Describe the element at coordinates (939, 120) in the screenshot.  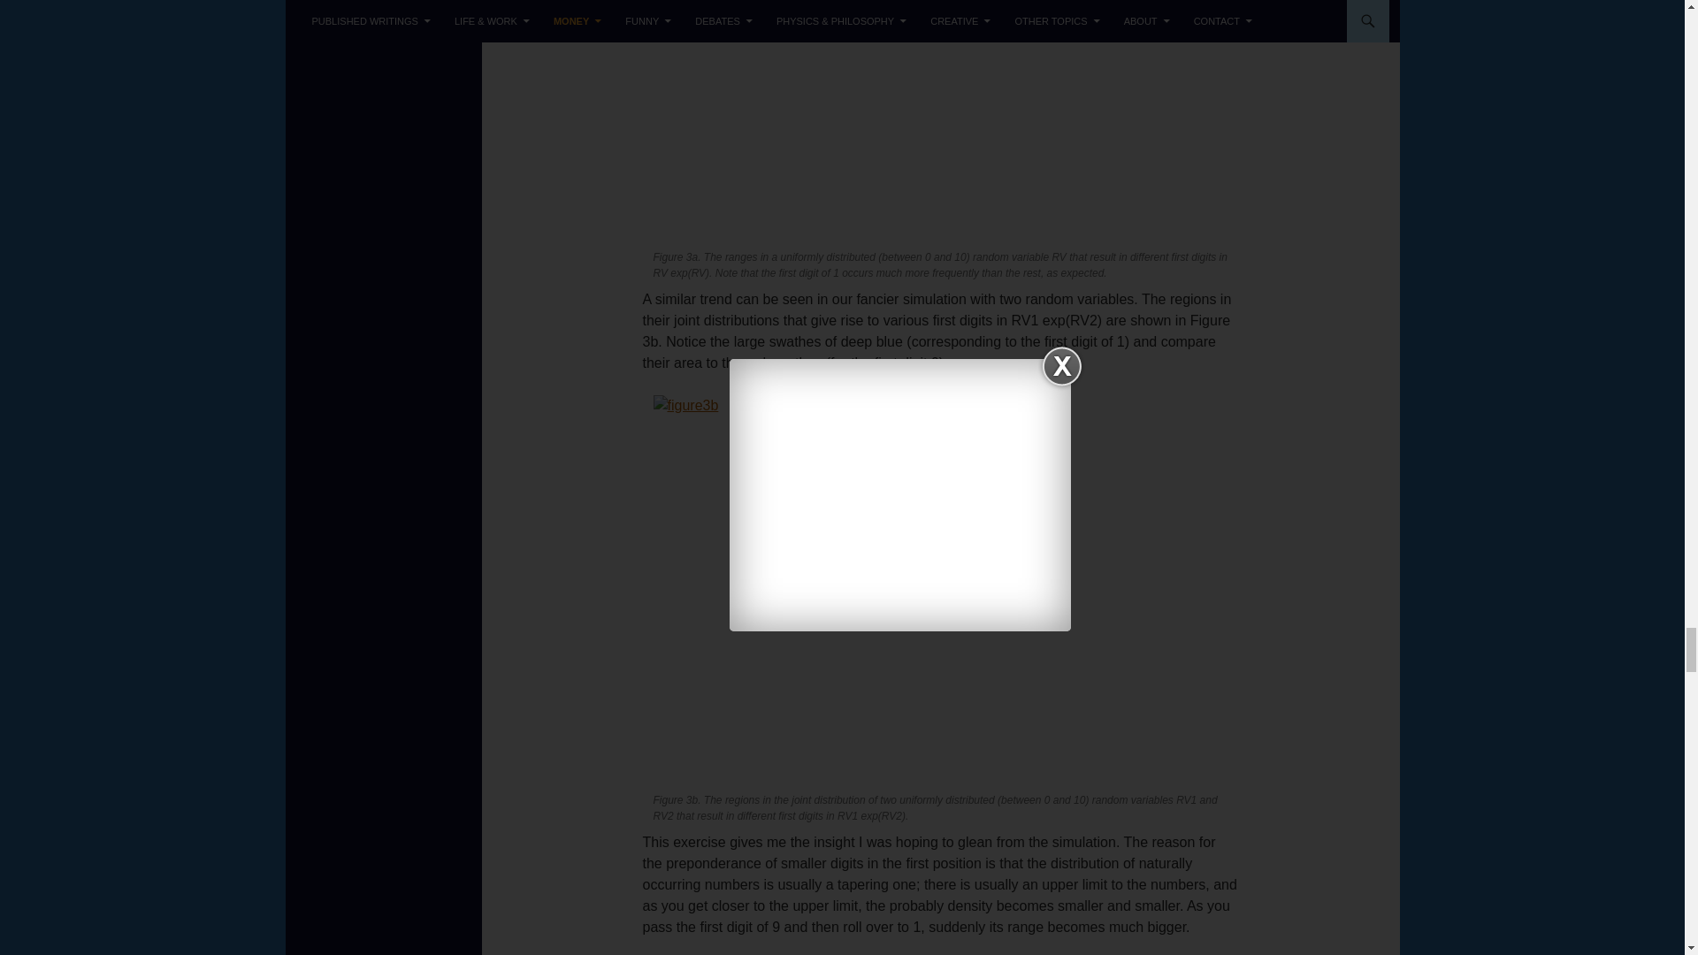
I see `figure3a` at that location.